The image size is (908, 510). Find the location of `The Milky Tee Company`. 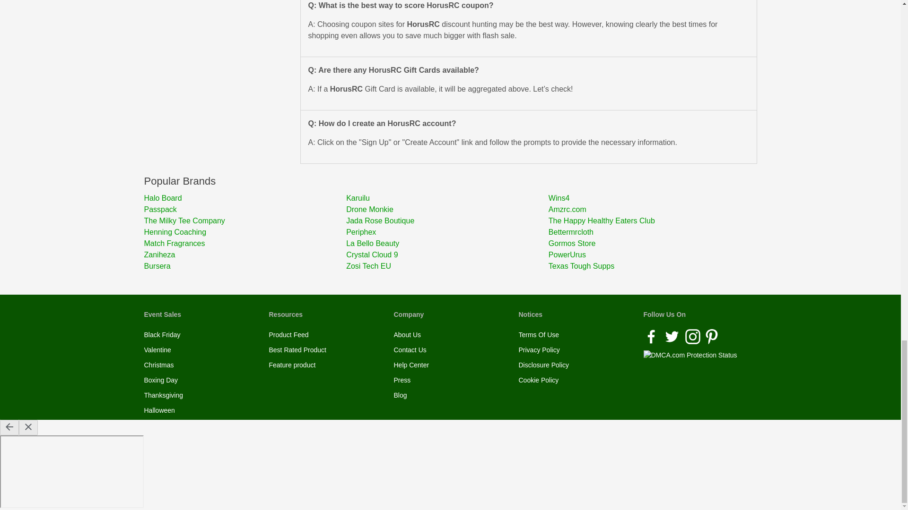

The Milky Tee Company is located at coordinates (244, 221).